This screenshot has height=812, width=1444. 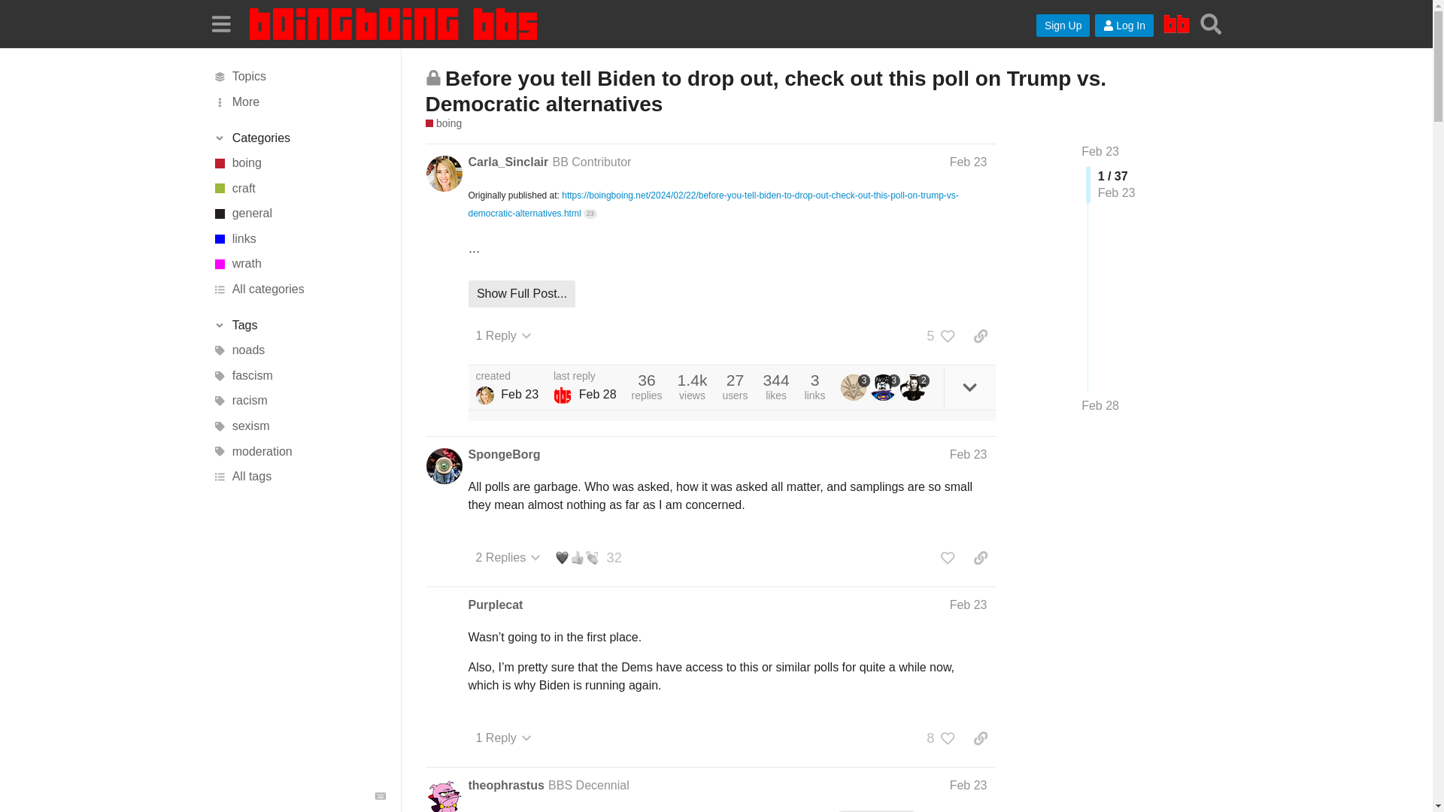 I want to click on boing, so click(x=299, y=162).